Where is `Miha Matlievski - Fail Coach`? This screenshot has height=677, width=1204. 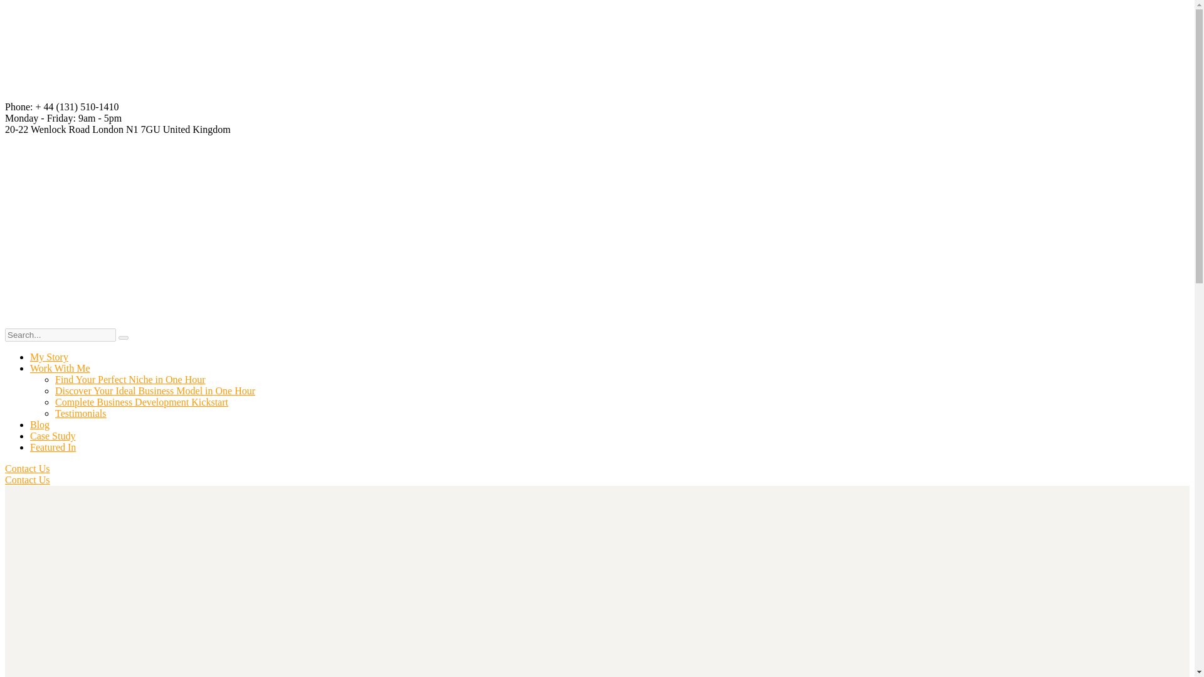 Miha Matlievski - Fail Coach is located at coordinates (287, 95).